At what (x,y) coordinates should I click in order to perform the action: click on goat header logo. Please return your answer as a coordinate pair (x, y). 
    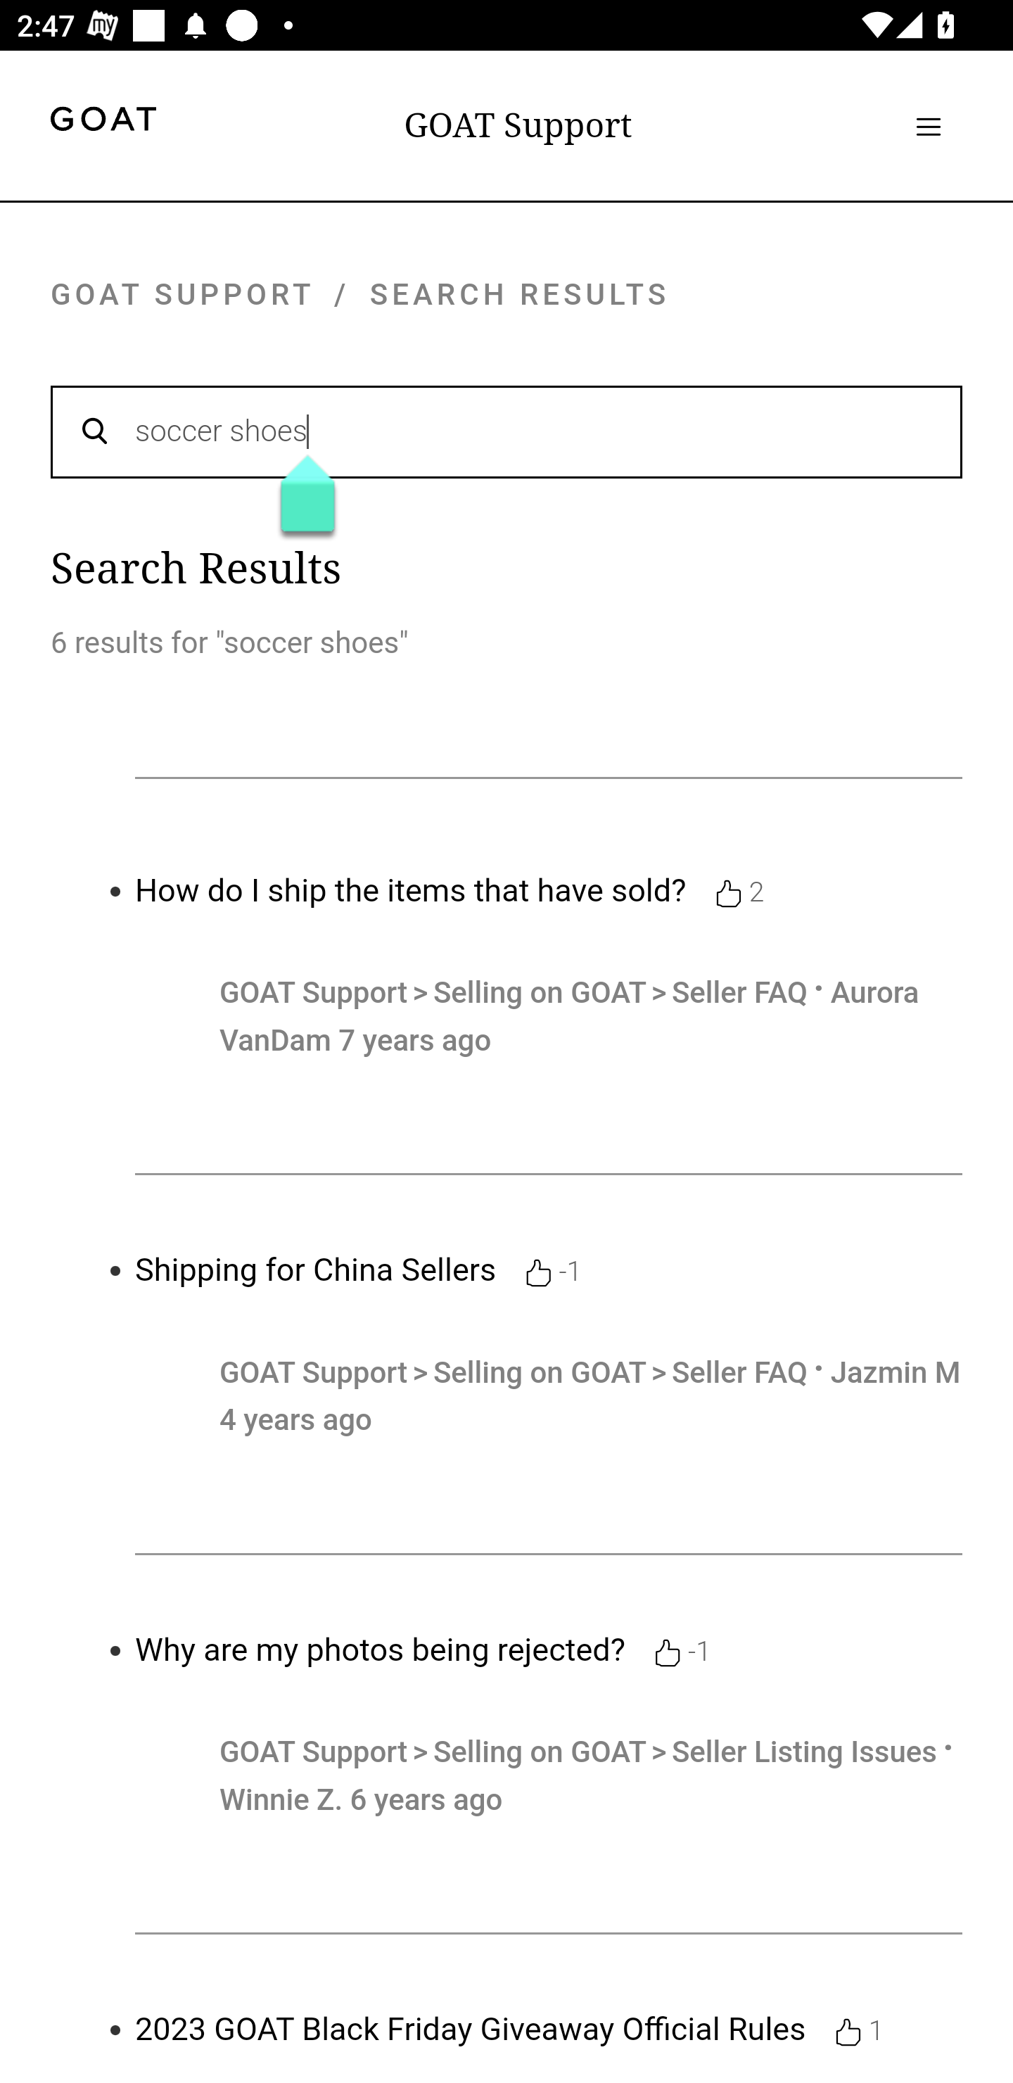
    Looking at the image, I should click on (103, 122).